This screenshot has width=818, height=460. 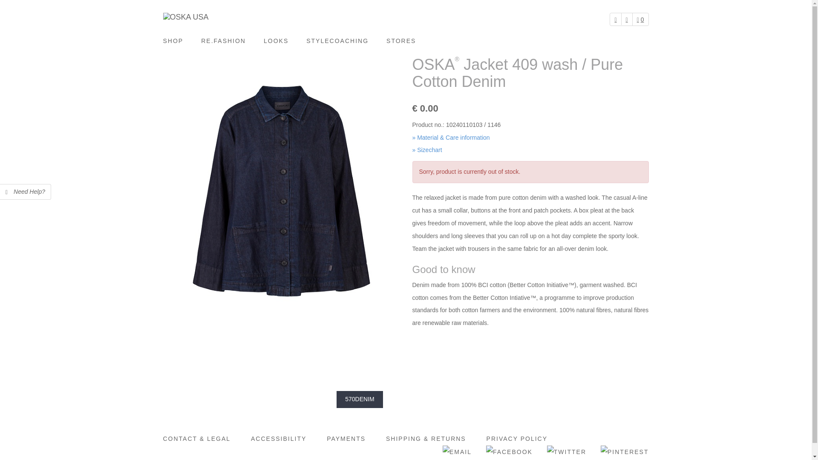 I want to click on 0, so click(x=640, y=20).